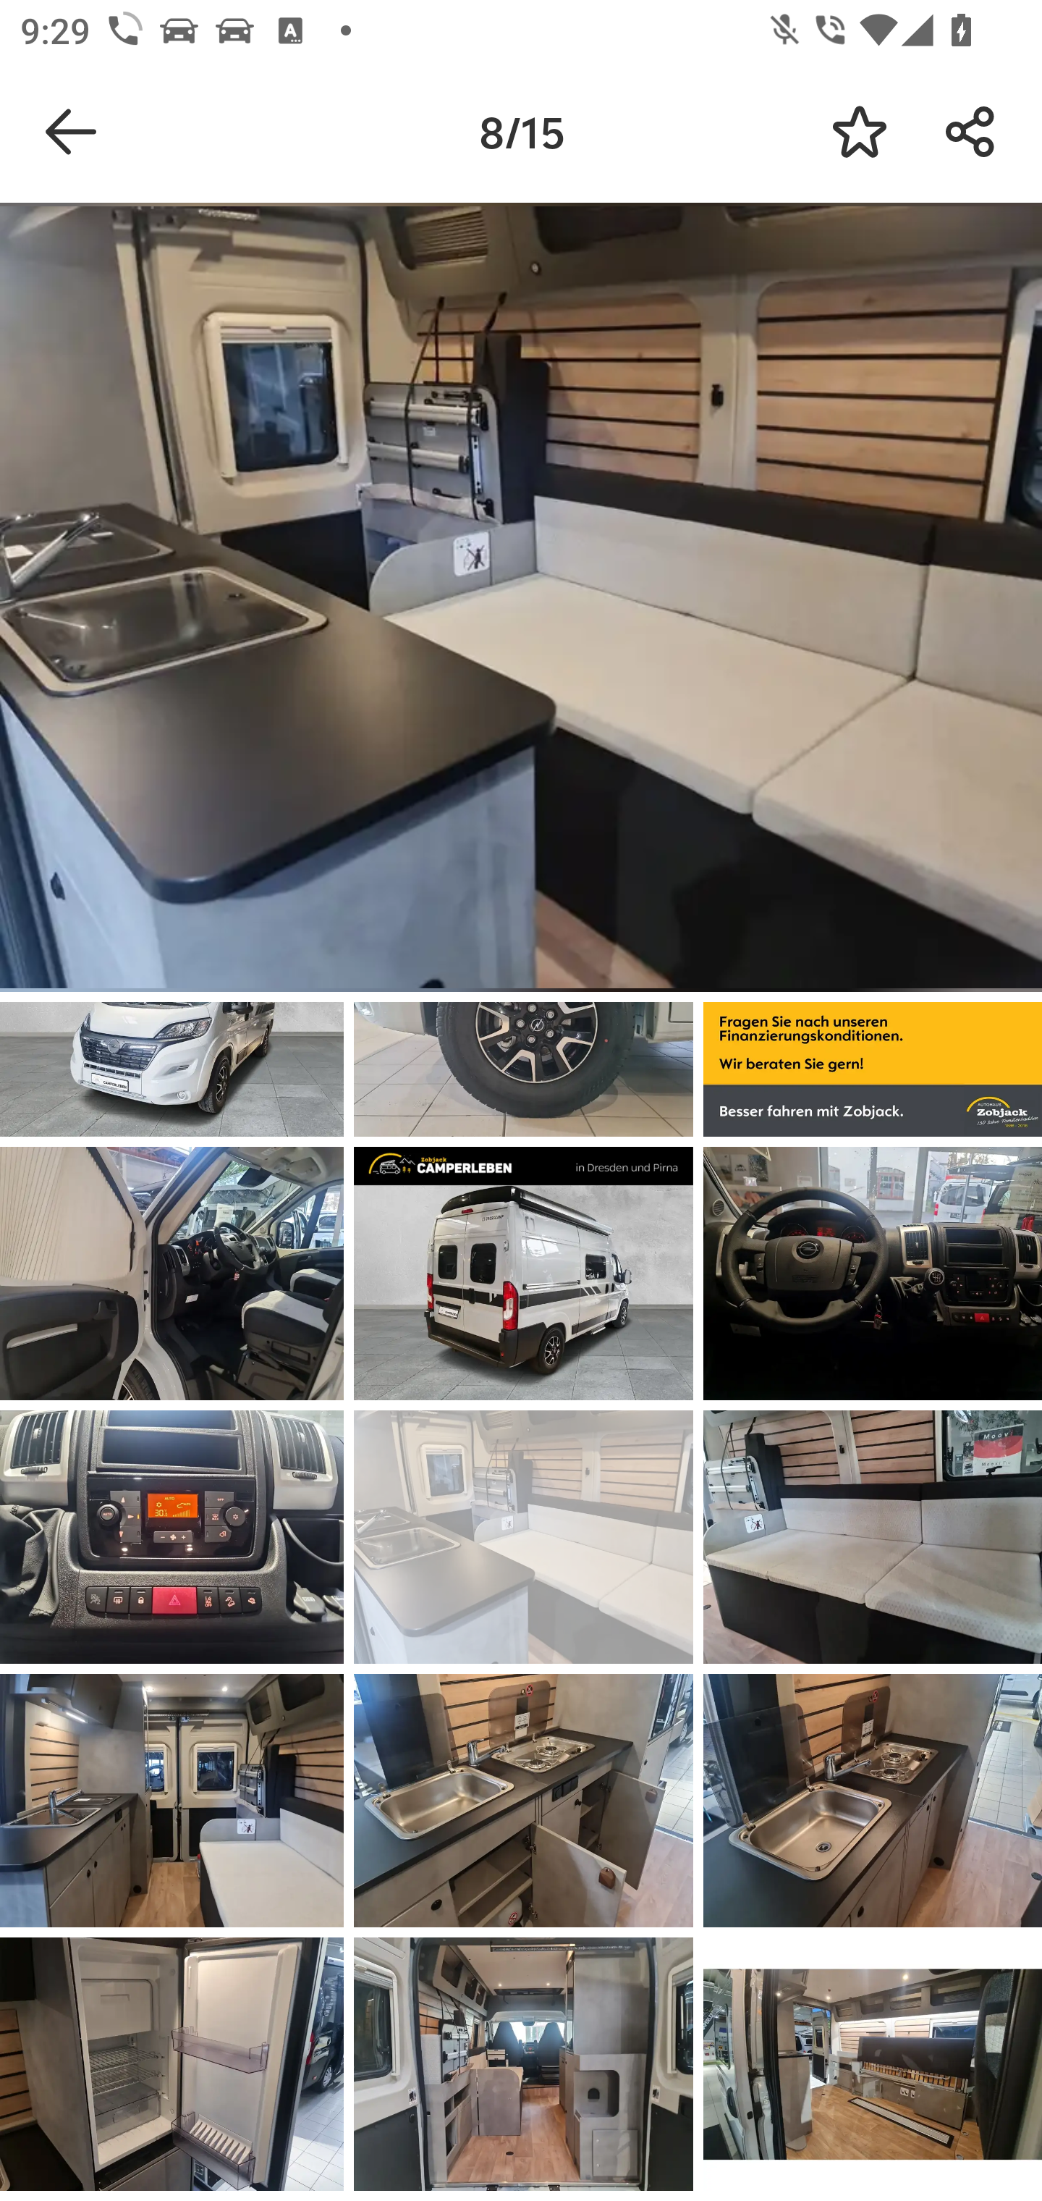 This screenshot has width=1042, height=2201. Describe the element at coordinates (873, 1537) in the screenshot. I see `image` at that location.